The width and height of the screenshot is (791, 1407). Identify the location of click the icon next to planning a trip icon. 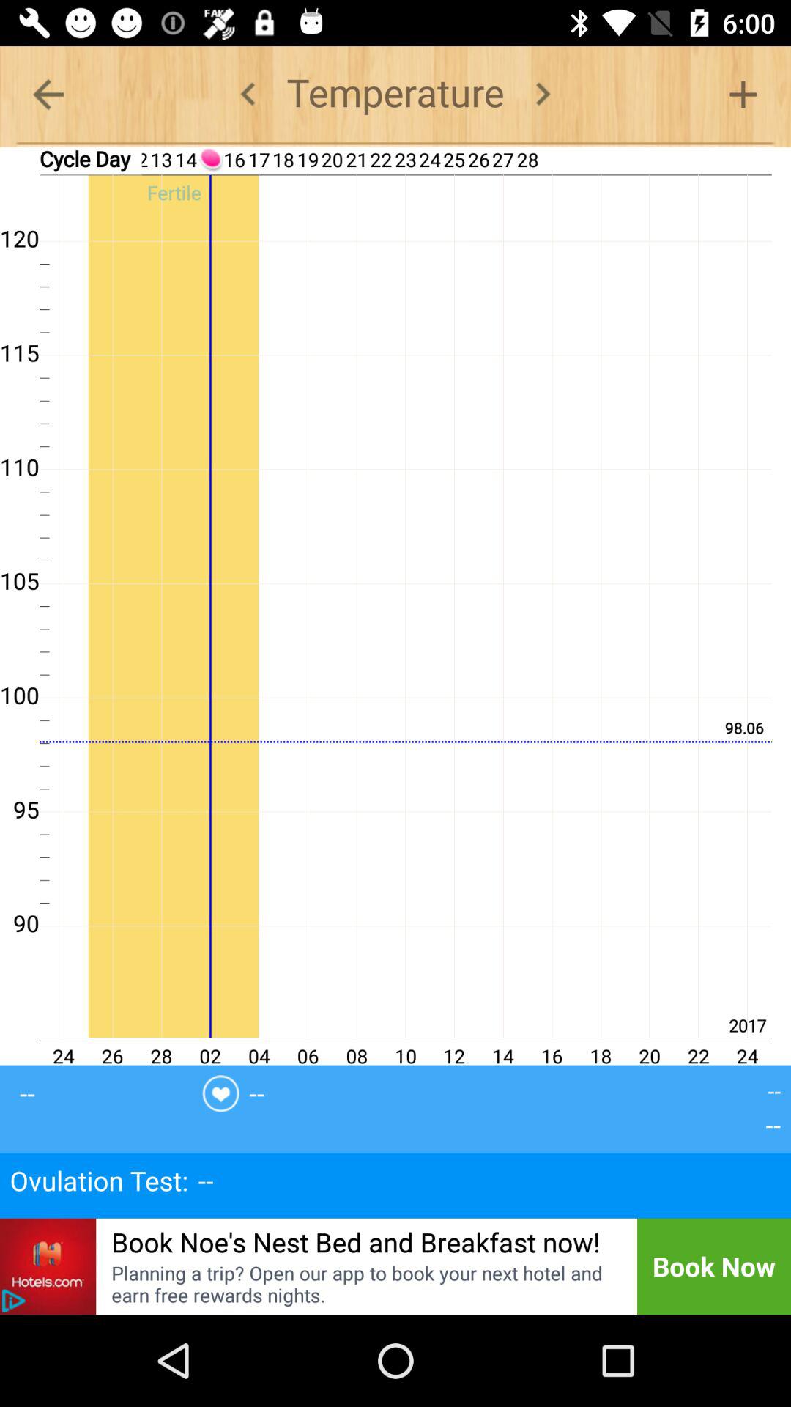
(13, 1301).